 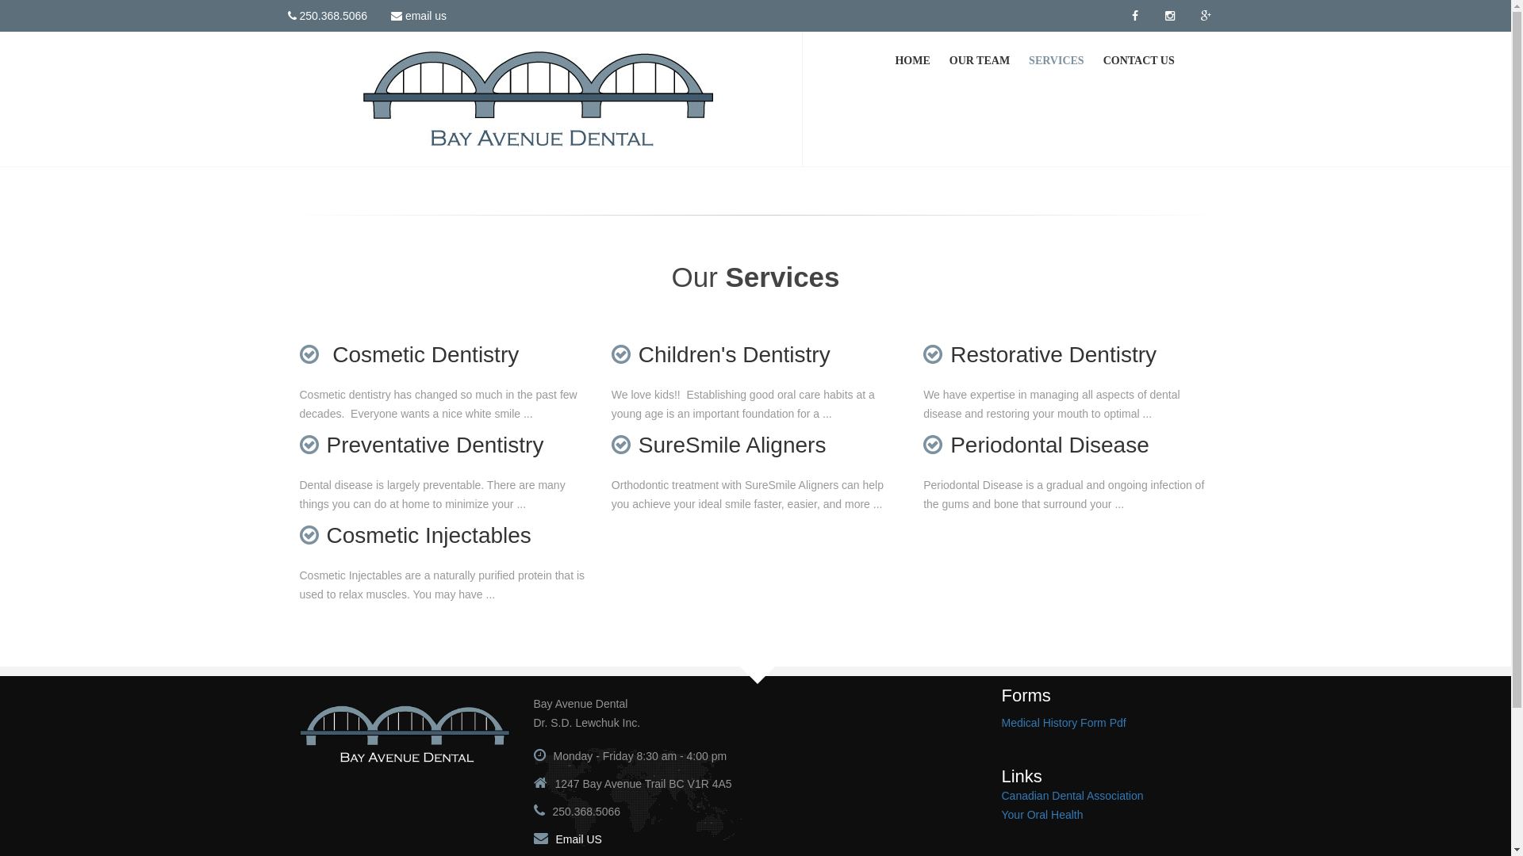 I want to click on Your Oral Health, so click(x=1042, y=815).